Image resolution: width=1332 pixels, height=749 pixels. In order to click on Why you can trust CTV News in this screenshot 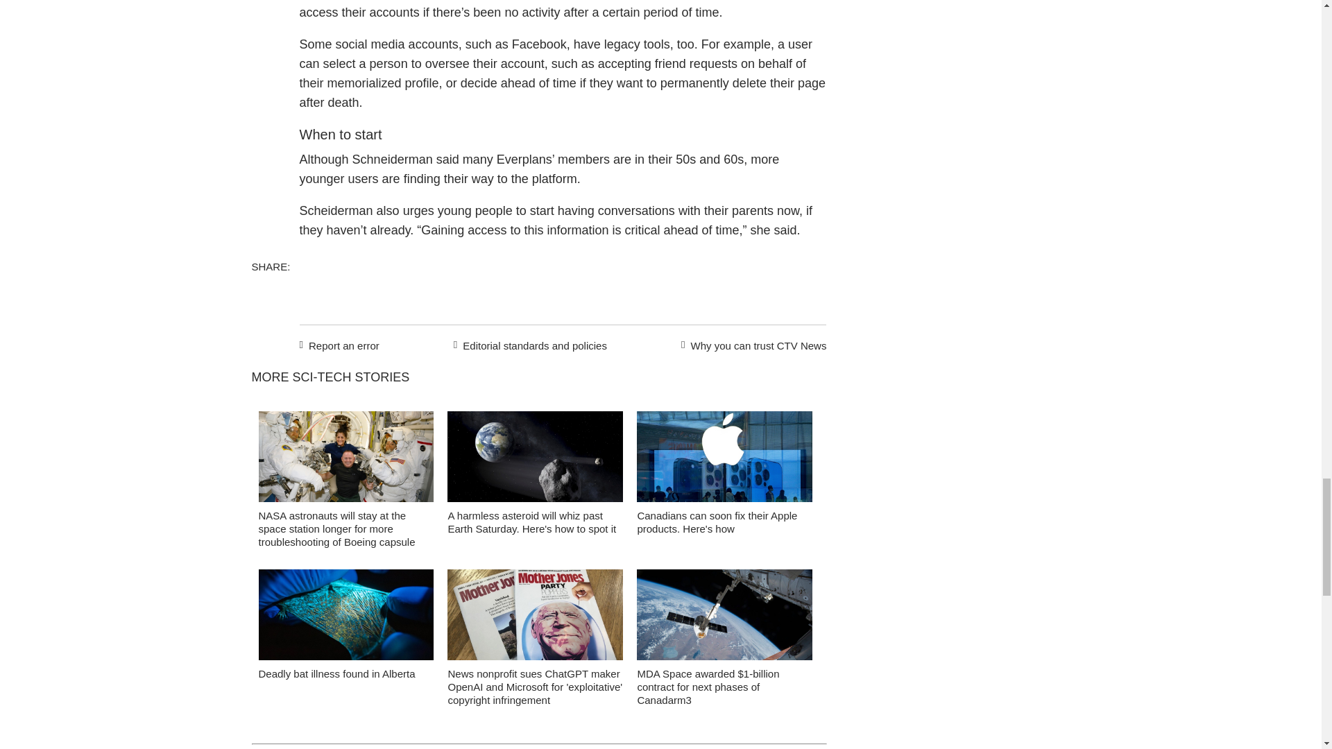, I will do `click(751, 343)`.